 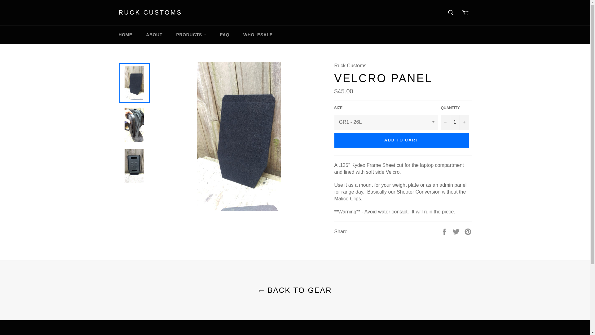 I want to click on Cart, so click(x=465, y=12).